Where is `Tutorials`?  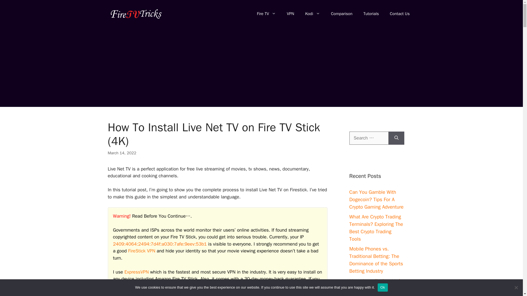
Tutorials is located at coordinates (371, 14).